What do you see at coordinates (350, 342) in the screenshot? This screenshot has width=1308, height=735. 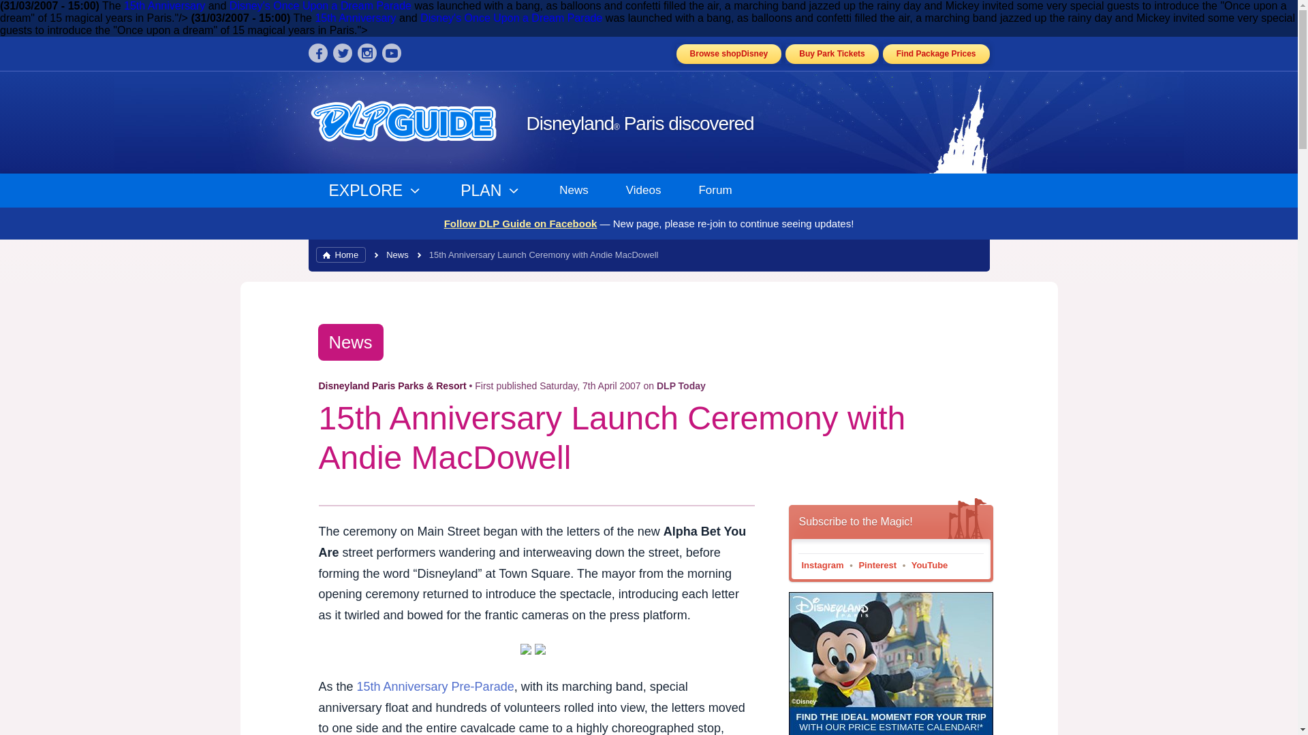 I see `News` at bounding box center [350, 342].